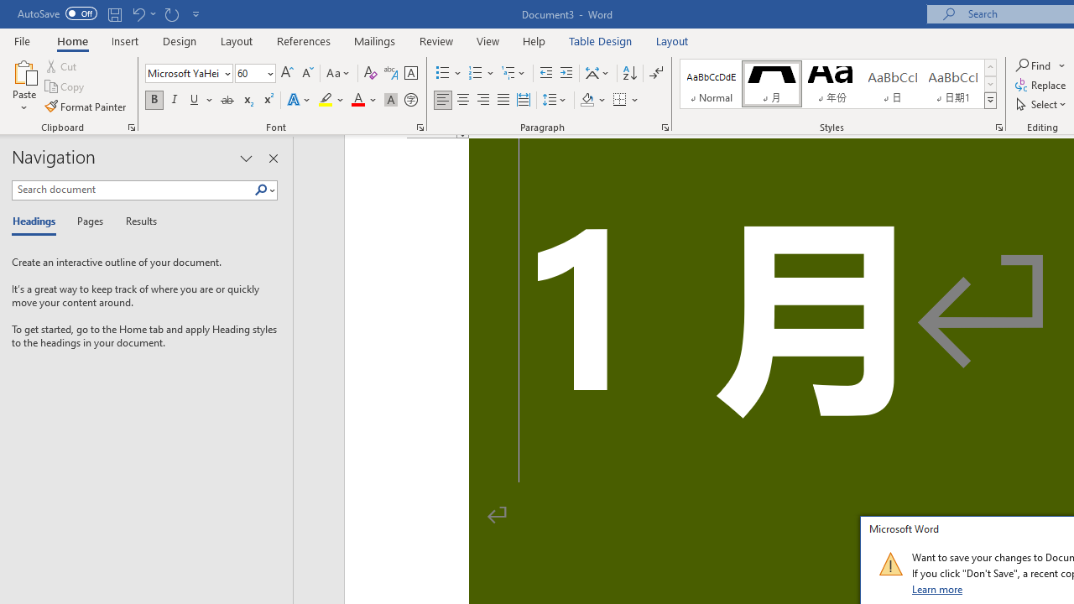 Image resolution: width=1074 pixels, height=604 pixels. I want to click on Cut, so click(62, 65).